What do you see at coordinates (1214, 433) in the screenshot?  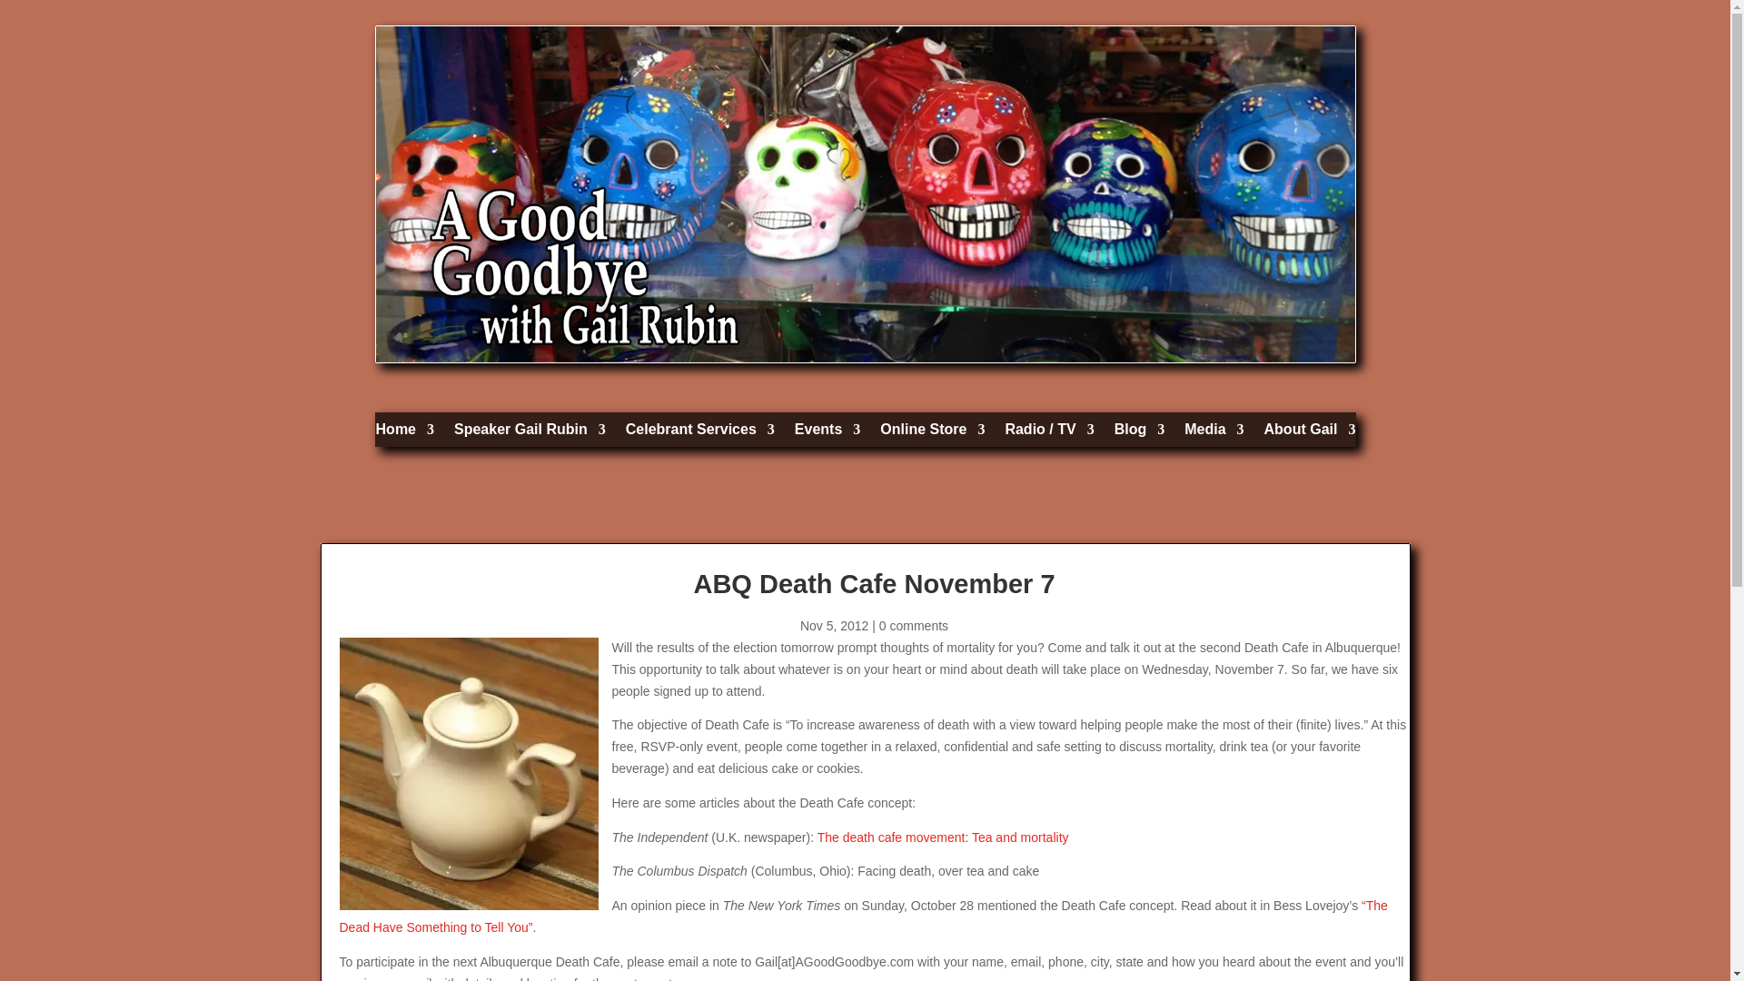 I see `Media` at bounding box center [1214, 433].